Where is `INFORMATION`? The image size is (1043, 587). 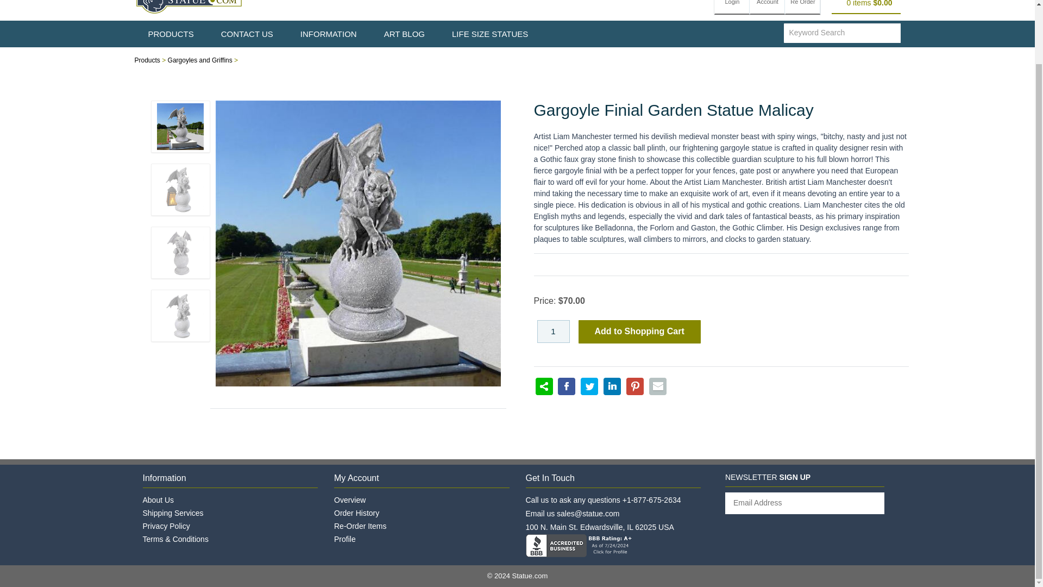 INFORMATION is located at coordinates (328, 34).